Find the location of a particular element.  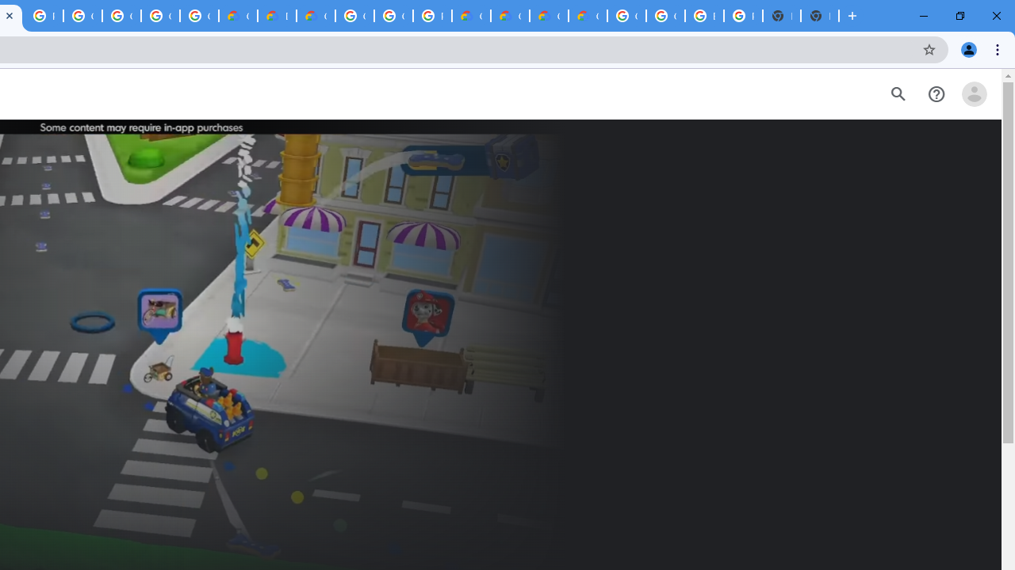

Google Cloud Platform is located at coordinates (665, 16).